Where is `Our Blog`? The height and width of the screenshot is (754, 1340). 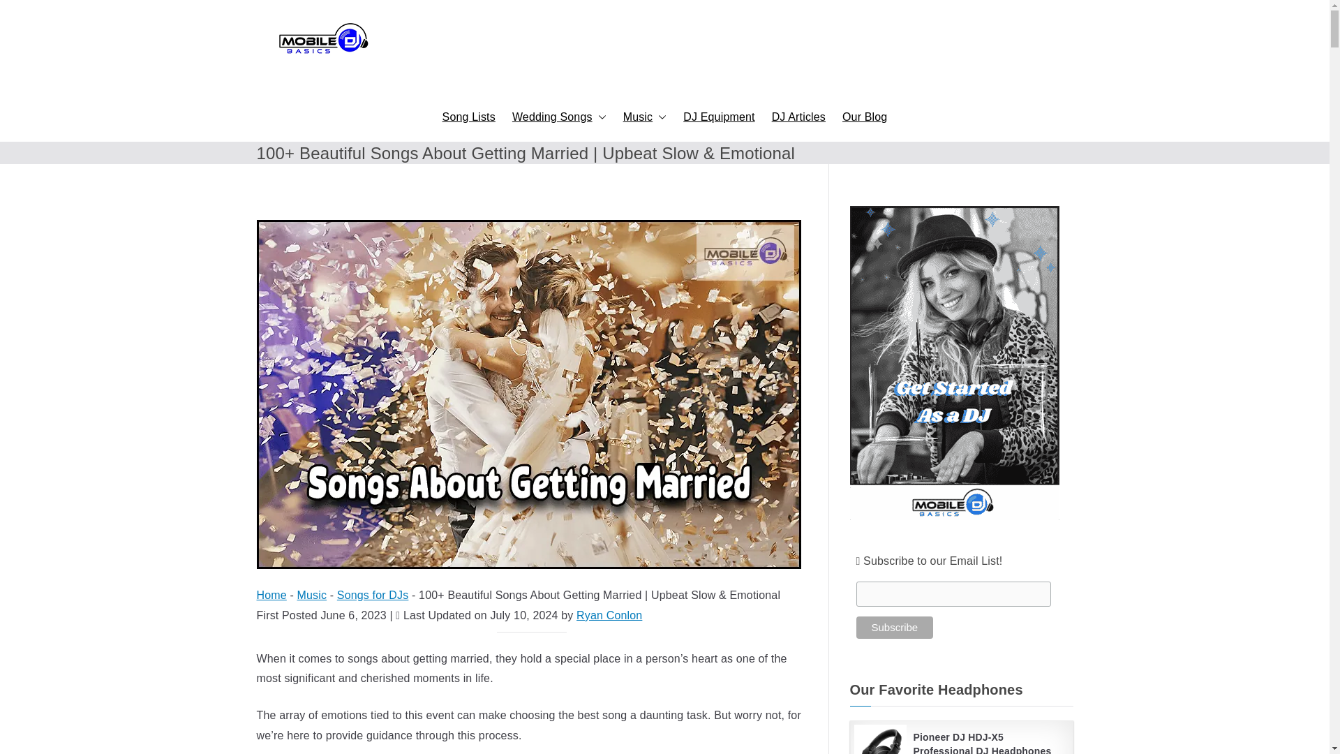
Our Blog is located at coordinates (865, 117).